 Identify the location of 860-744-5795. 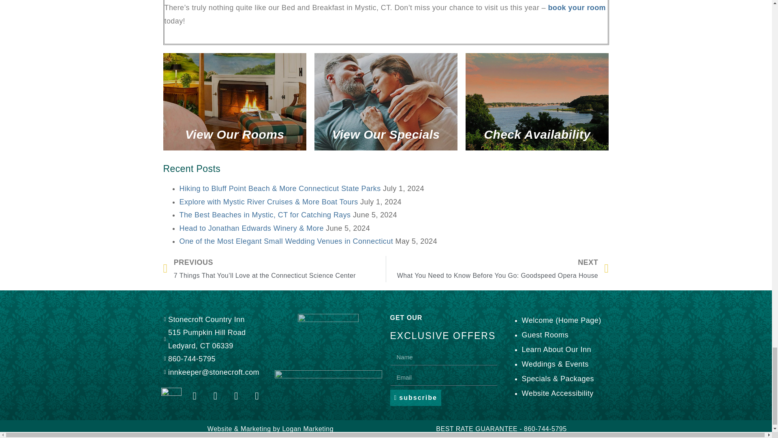
(212, 359).